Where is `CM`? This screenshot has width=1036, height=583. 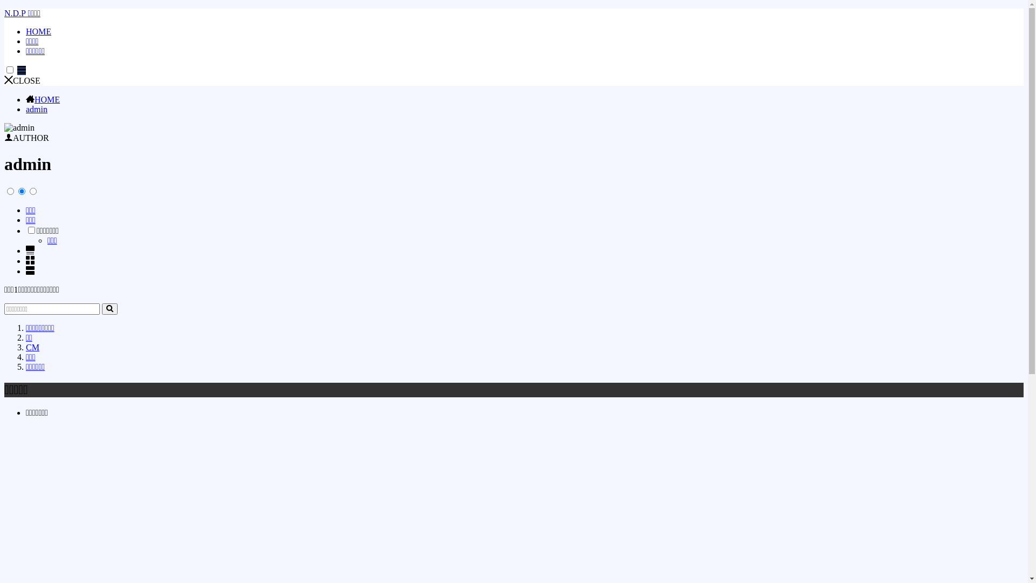
CM is located at coordinates (32, 347).